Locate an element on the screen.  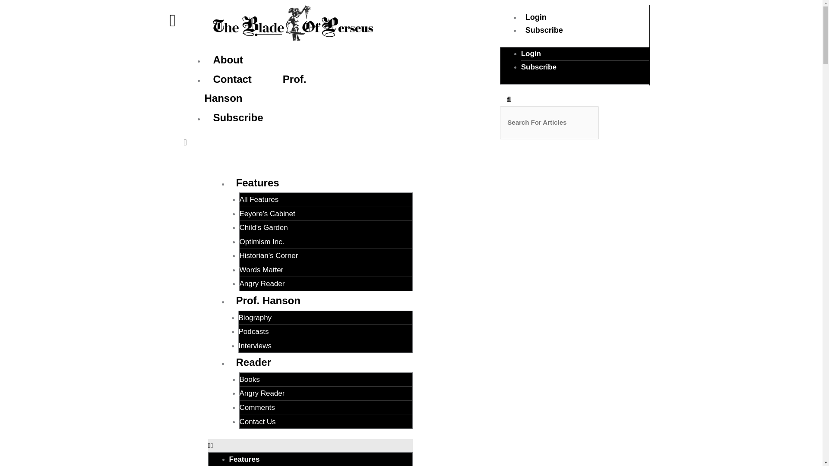
All Features is located at coordinates (259, 199).